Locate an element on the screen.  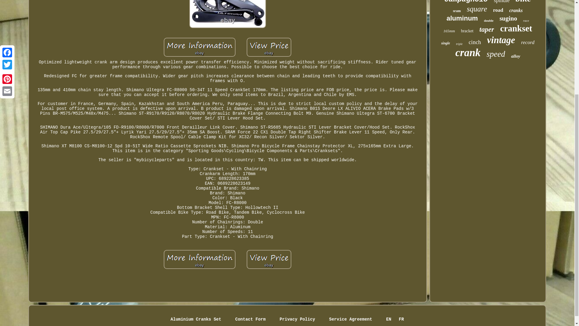
Shimano Ultegra FC-R8000 50-34T 11 Speed Crank Set 170mm is located at coordinates (269, 260).